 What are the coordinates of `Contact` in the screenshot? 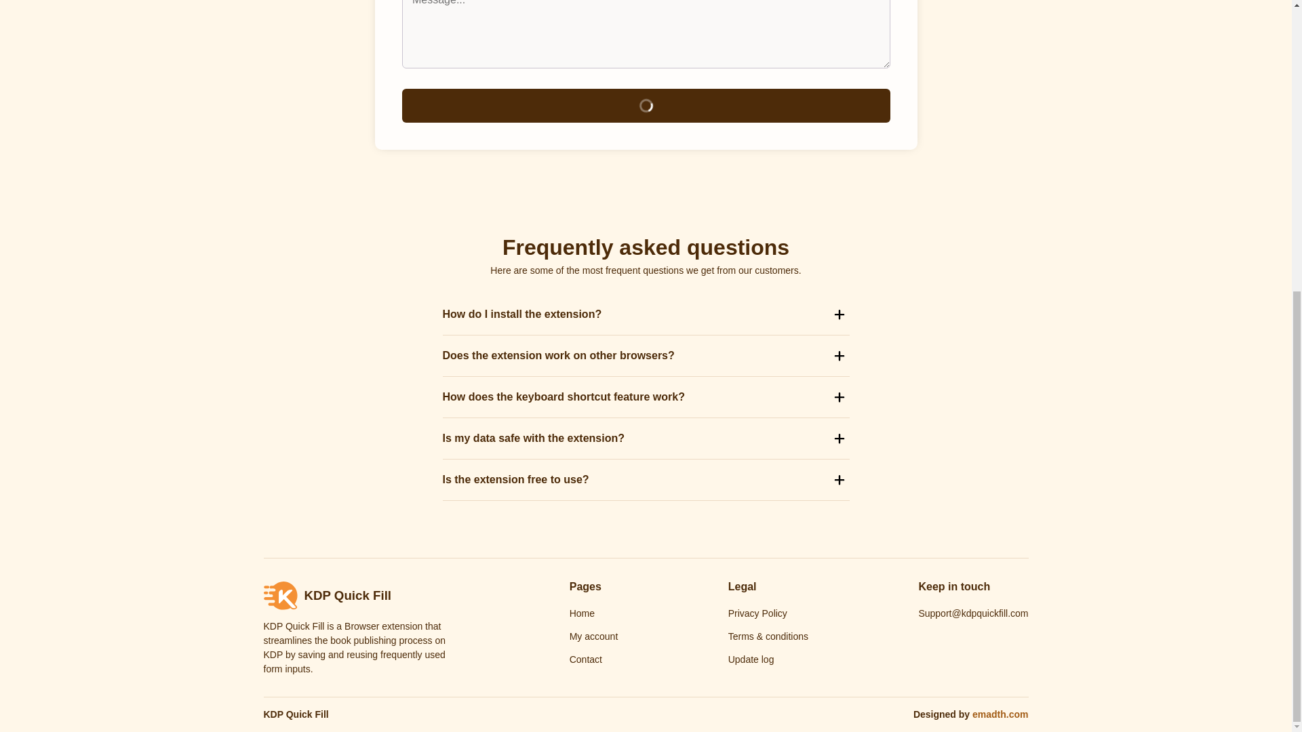 It's located at (586, 659).